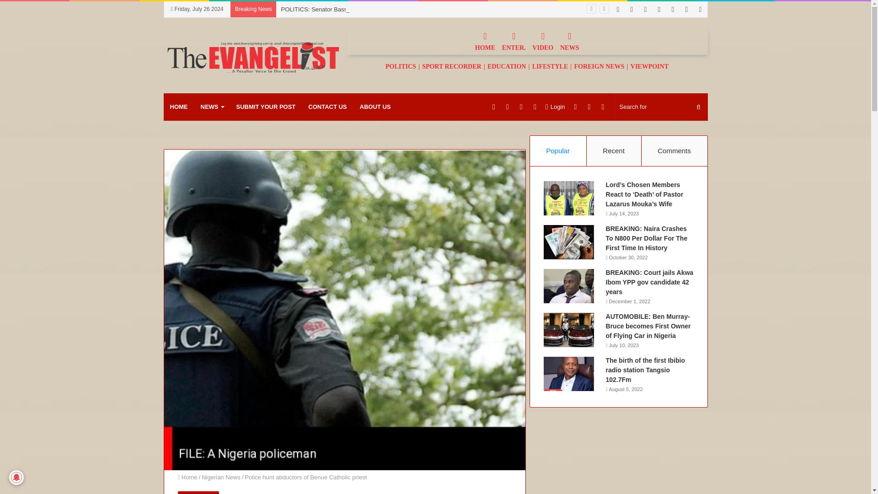 This screenshot has height=494, width=878. What do you see at coordinates (551, 66) in the screenshot?
I see `LIFESTYLE` at bounding box center [551, 66].